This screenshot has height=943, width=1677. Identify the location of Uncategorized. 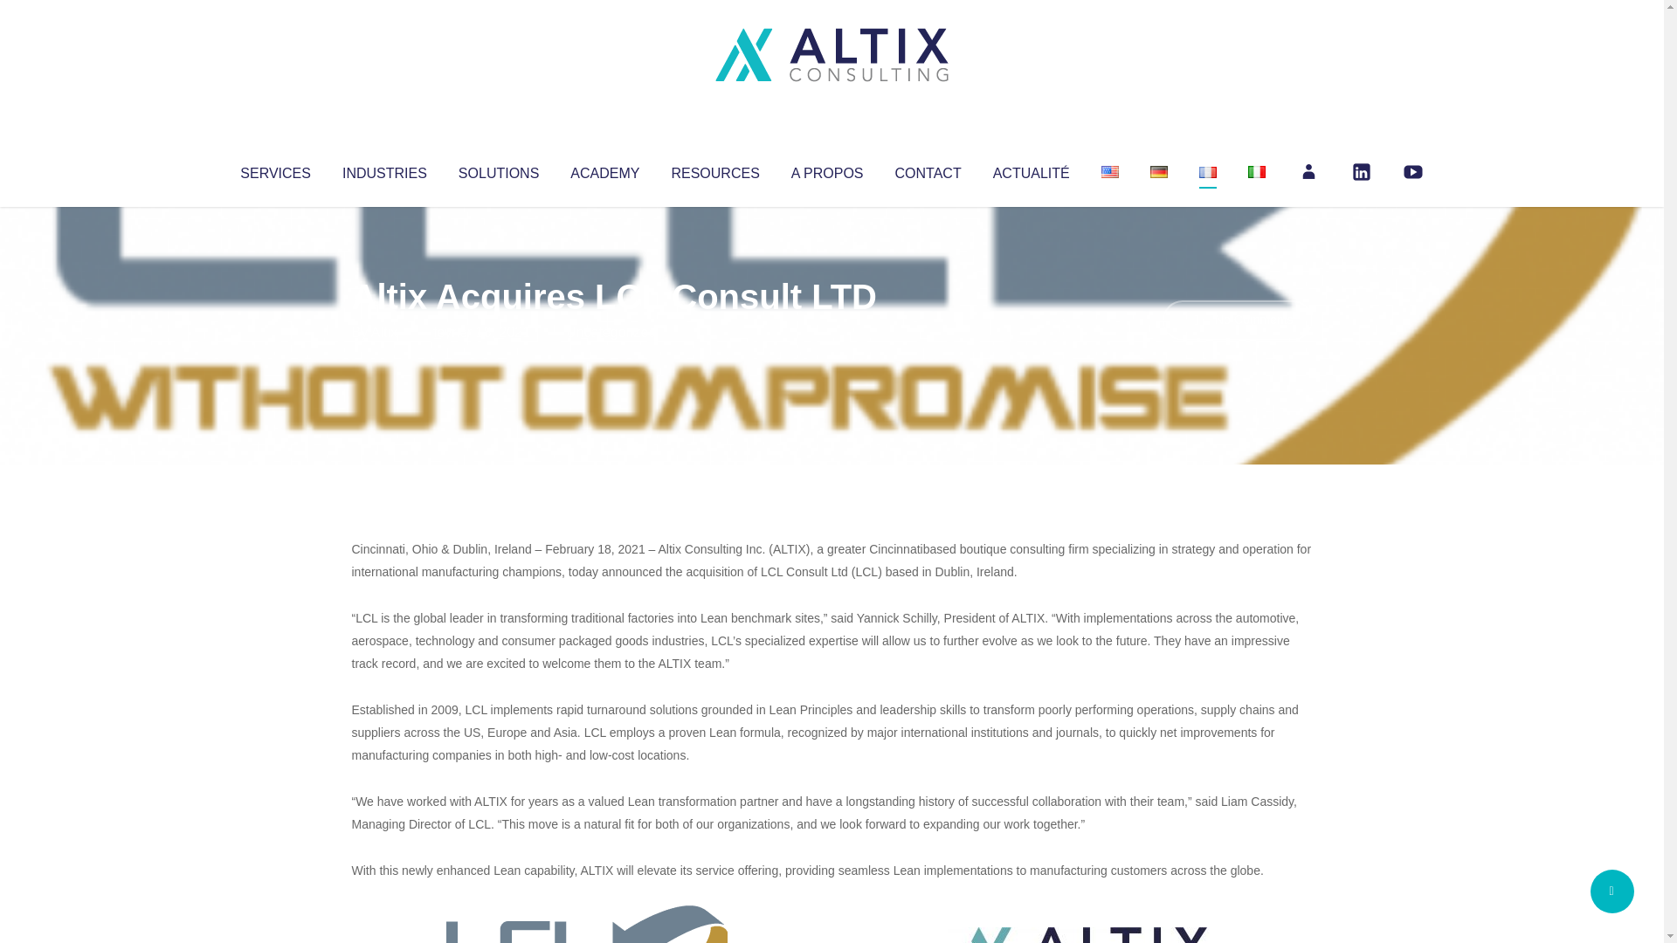
(611, 332).